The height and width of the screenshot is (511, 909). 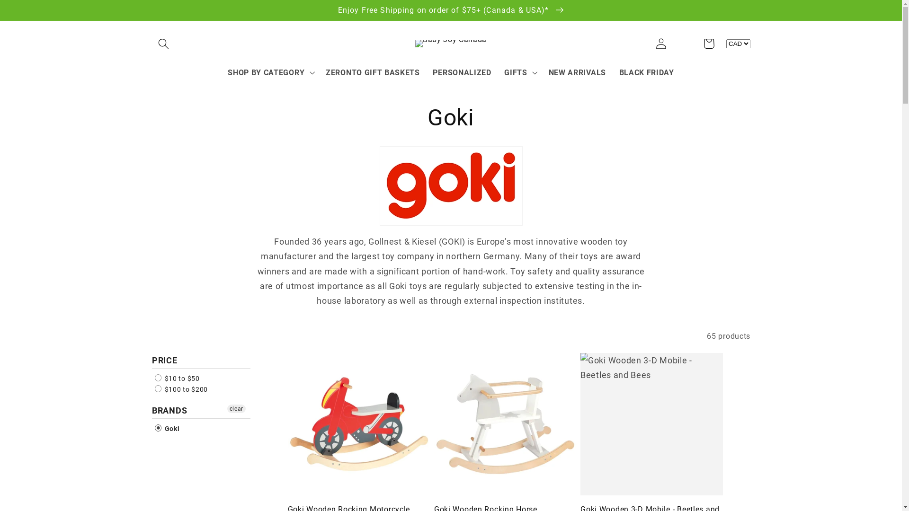 What do you see at coordinates (647, 73) in the screenshot?
I see `BLACK FRIDAY` at bounding box center [647, 73].